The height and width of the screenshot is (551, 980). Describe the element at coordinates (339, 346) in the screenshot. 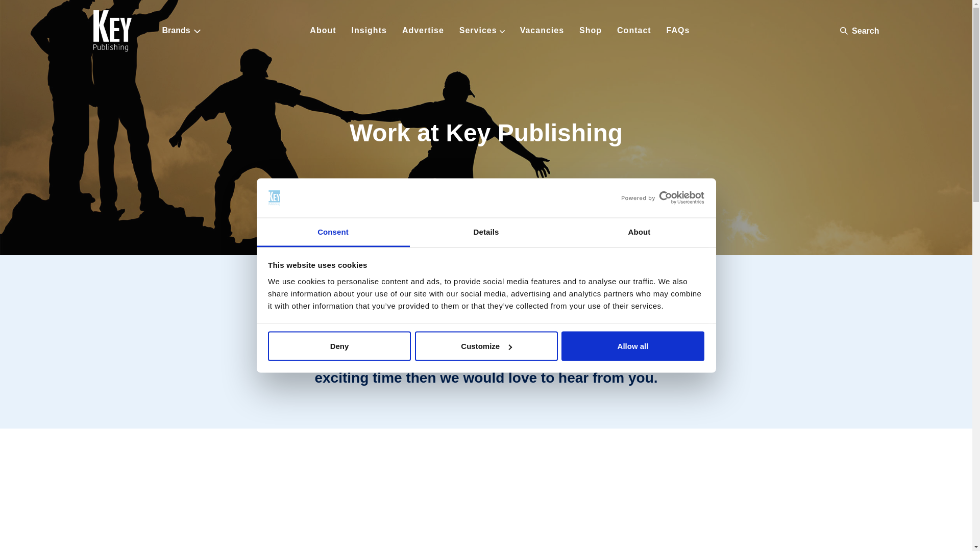

I see `Deny` at that location.